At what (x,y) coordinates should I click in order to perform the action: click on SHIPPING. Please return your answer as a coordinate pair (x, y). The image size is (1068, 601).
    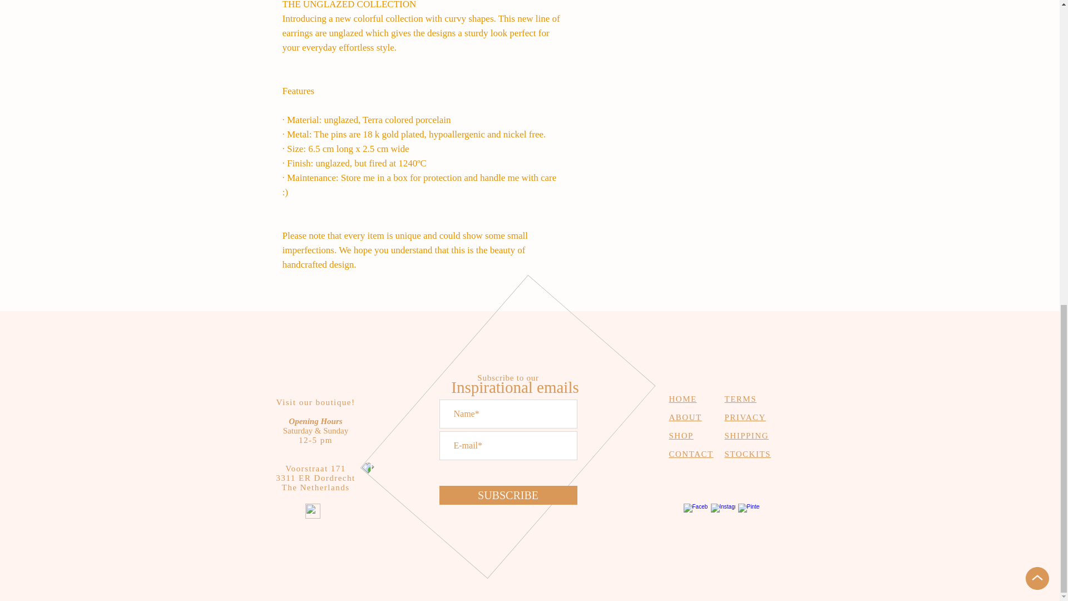
    Looking at the image, I should click on (746, 435).